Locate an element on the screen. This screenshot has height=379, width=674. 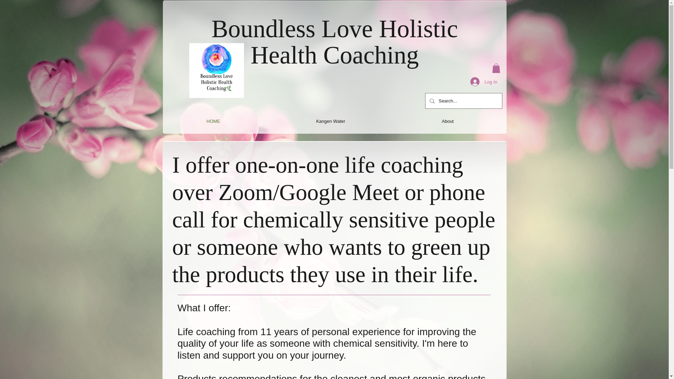
About is located at coordinates (447, 121).